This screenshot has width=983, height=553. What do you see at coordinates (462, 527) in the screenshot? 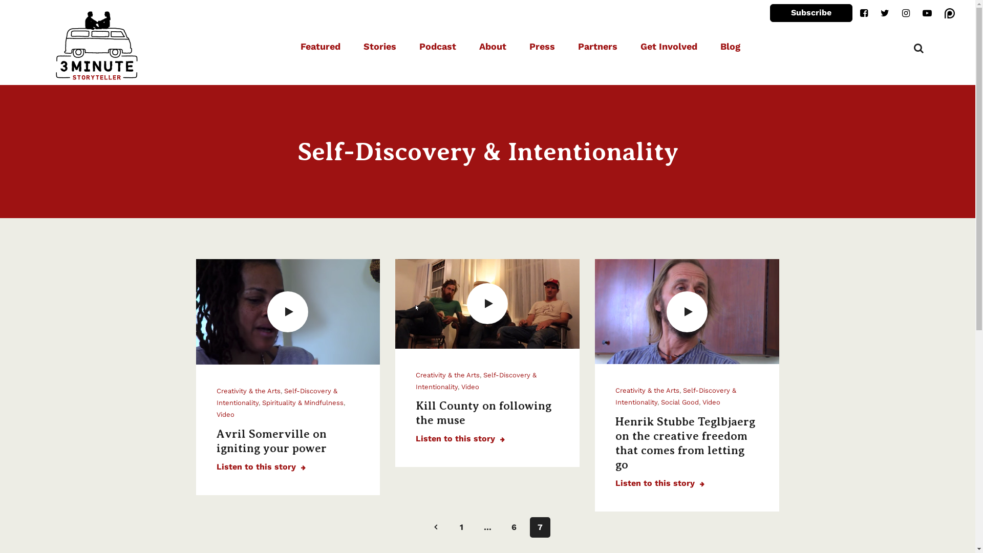
I see `1` at bounding box center [462, 527].